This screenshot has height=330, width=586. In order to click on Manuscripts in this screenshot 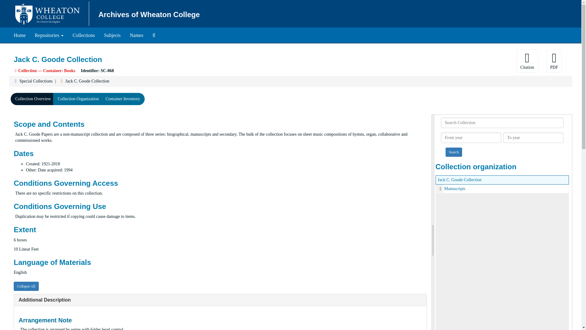, I will do `click(502, 188)`.